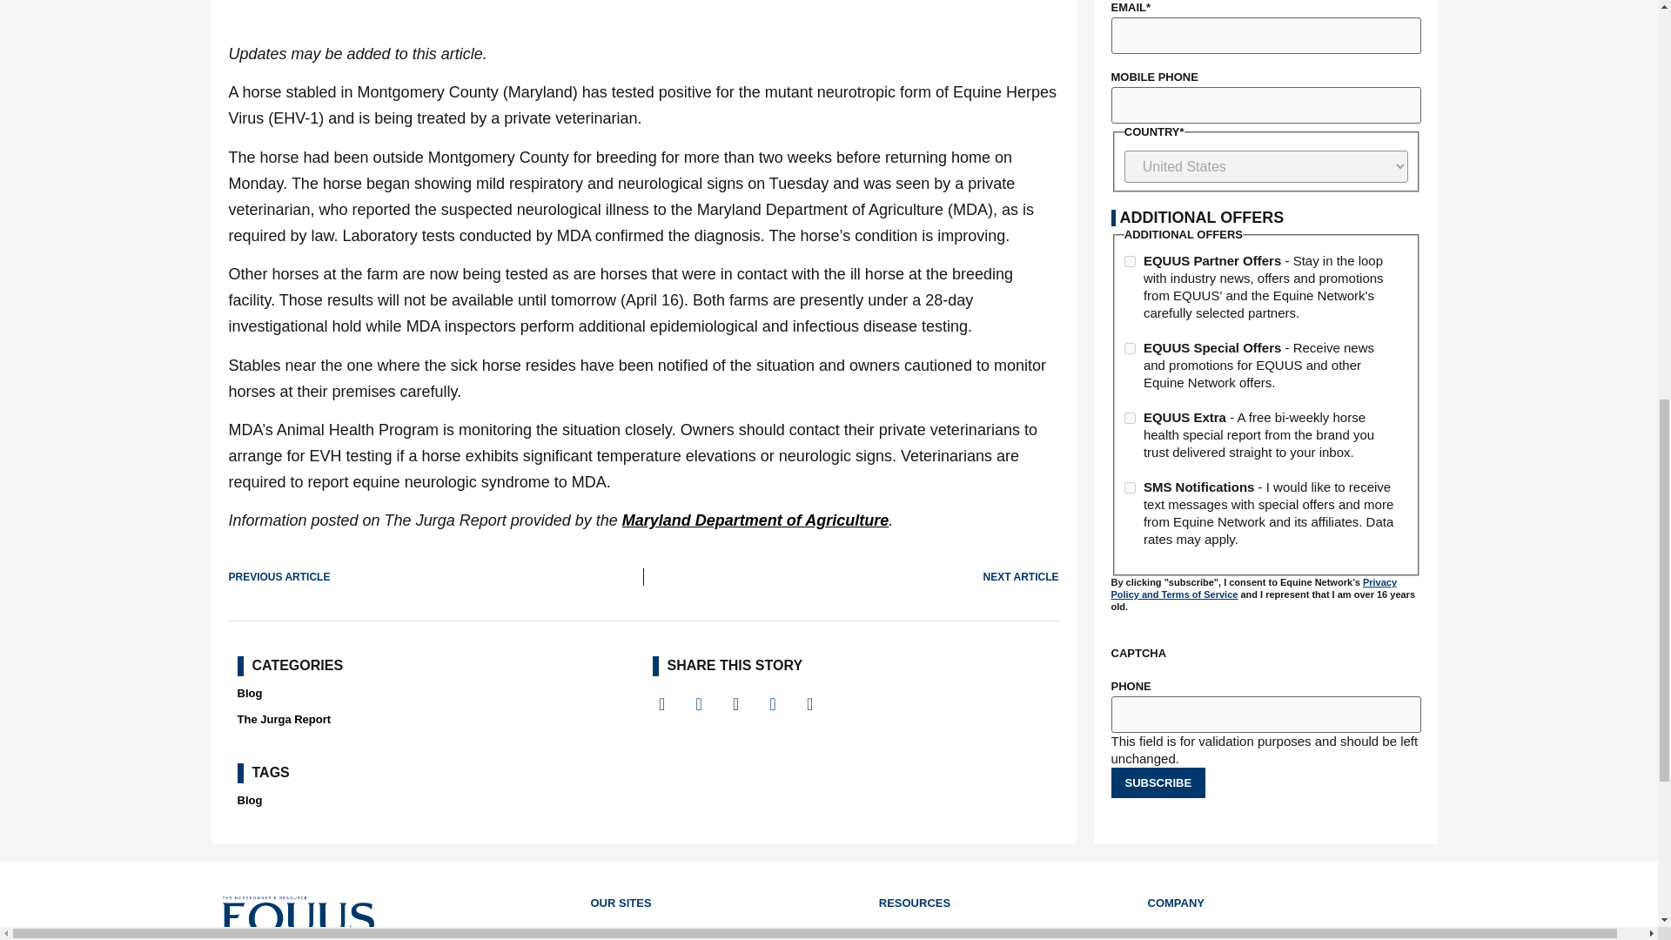 The image size is (1671, 940). What do you see at coordinates (1130, 261) in the screenshot?
I see `52f26a8f-e5be-4237-a9cb-227d8912a511` at bounding box center [1130, 261].